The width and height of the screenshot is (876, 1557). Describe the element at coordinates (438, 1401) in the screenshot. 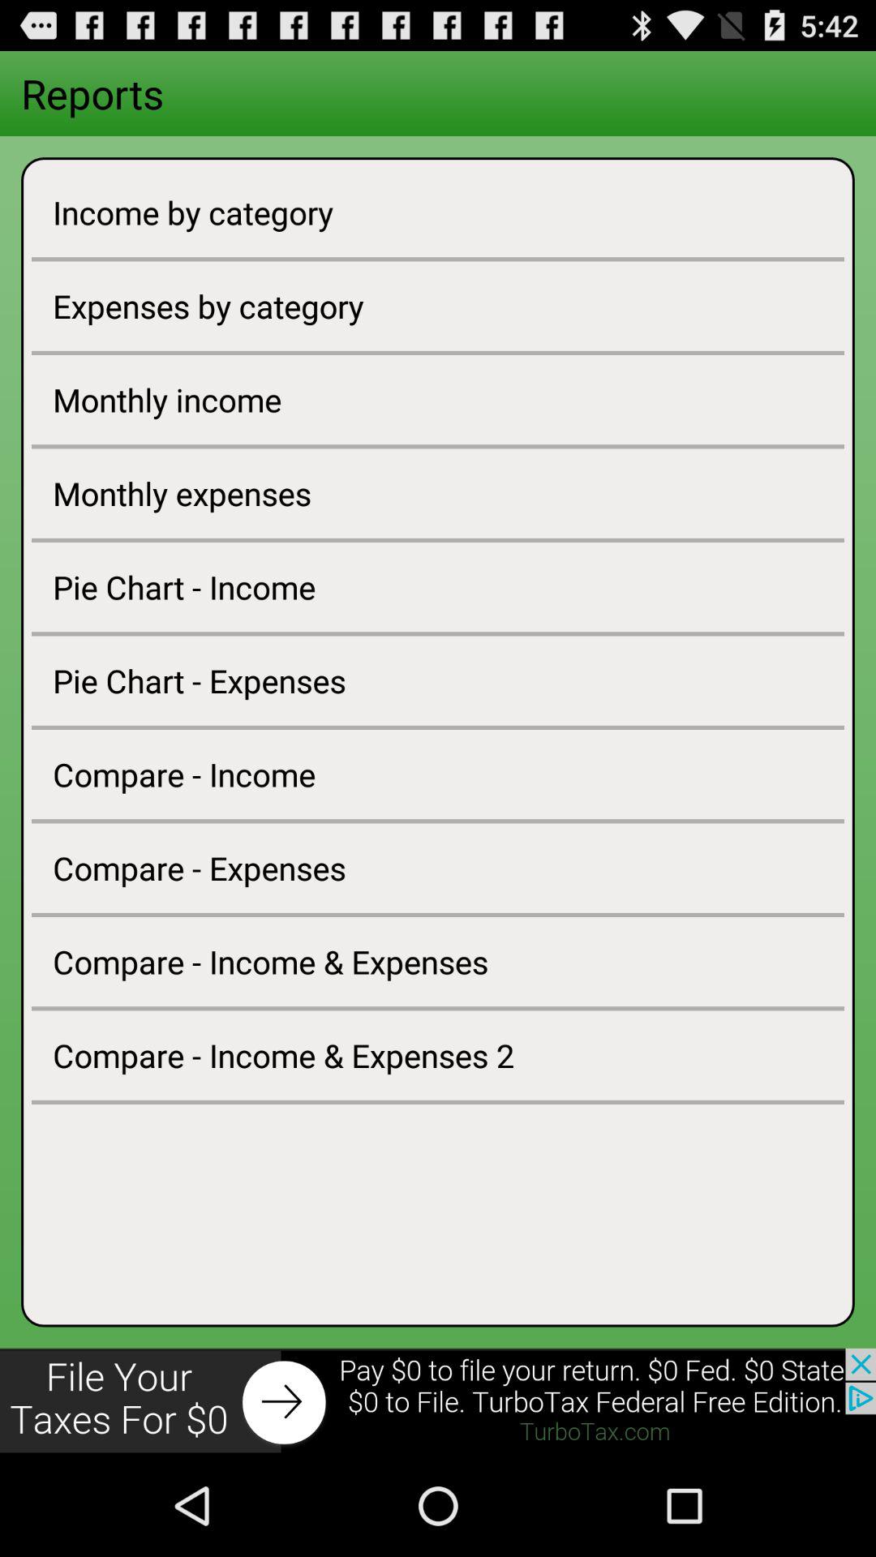

I see `click on the advertisement` at that location.